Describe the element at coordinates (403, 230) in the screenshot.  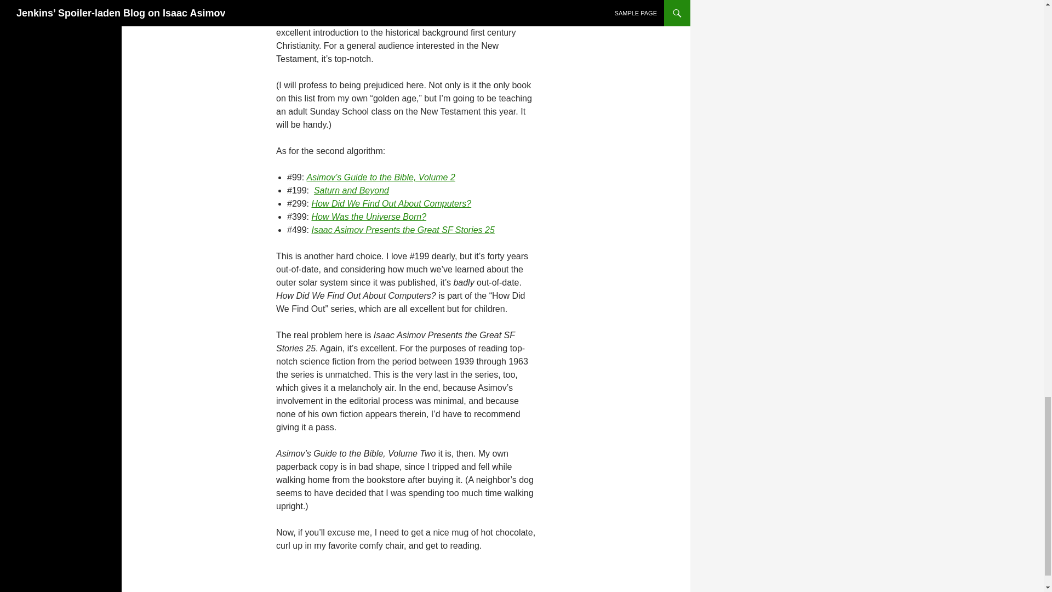
I see `Isaac Asimov Presents the Great SF Stories 25` at that location.